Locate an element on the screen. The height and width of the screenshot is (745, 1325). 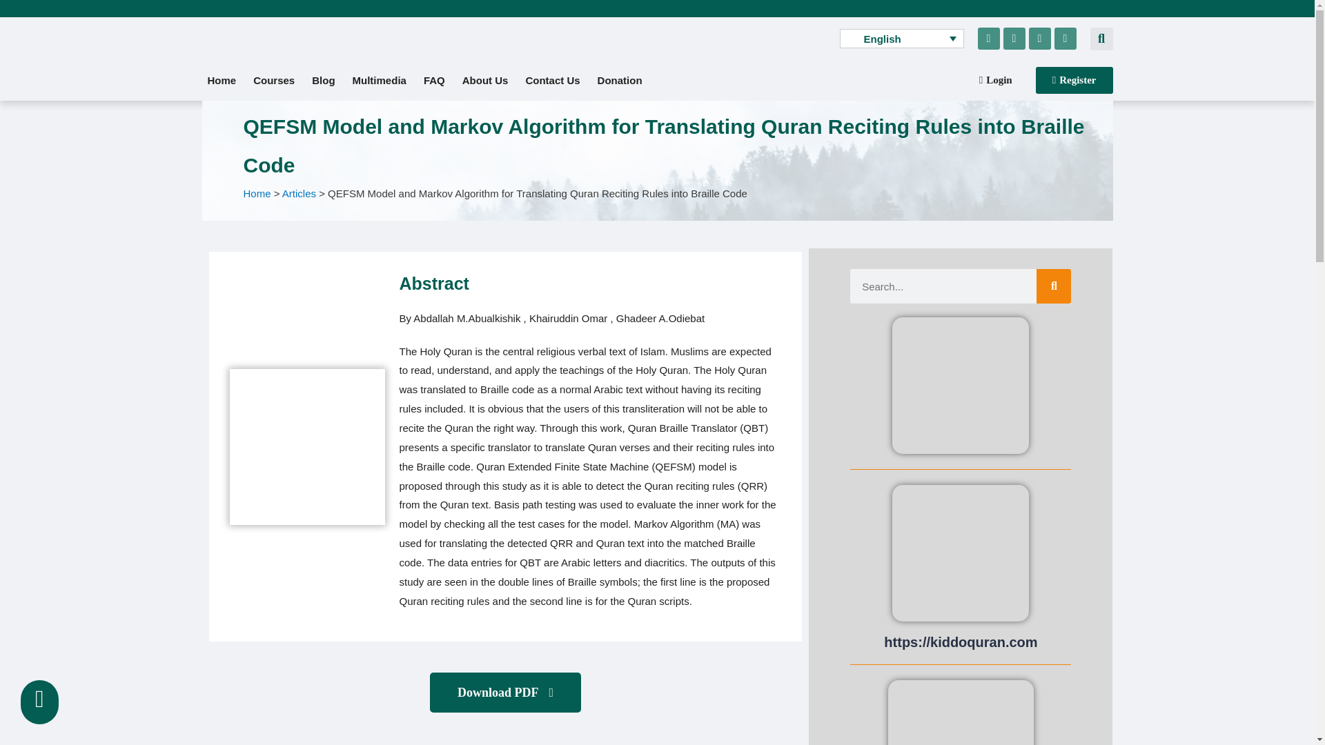
Contact Us is located at coordinates (552, 80).